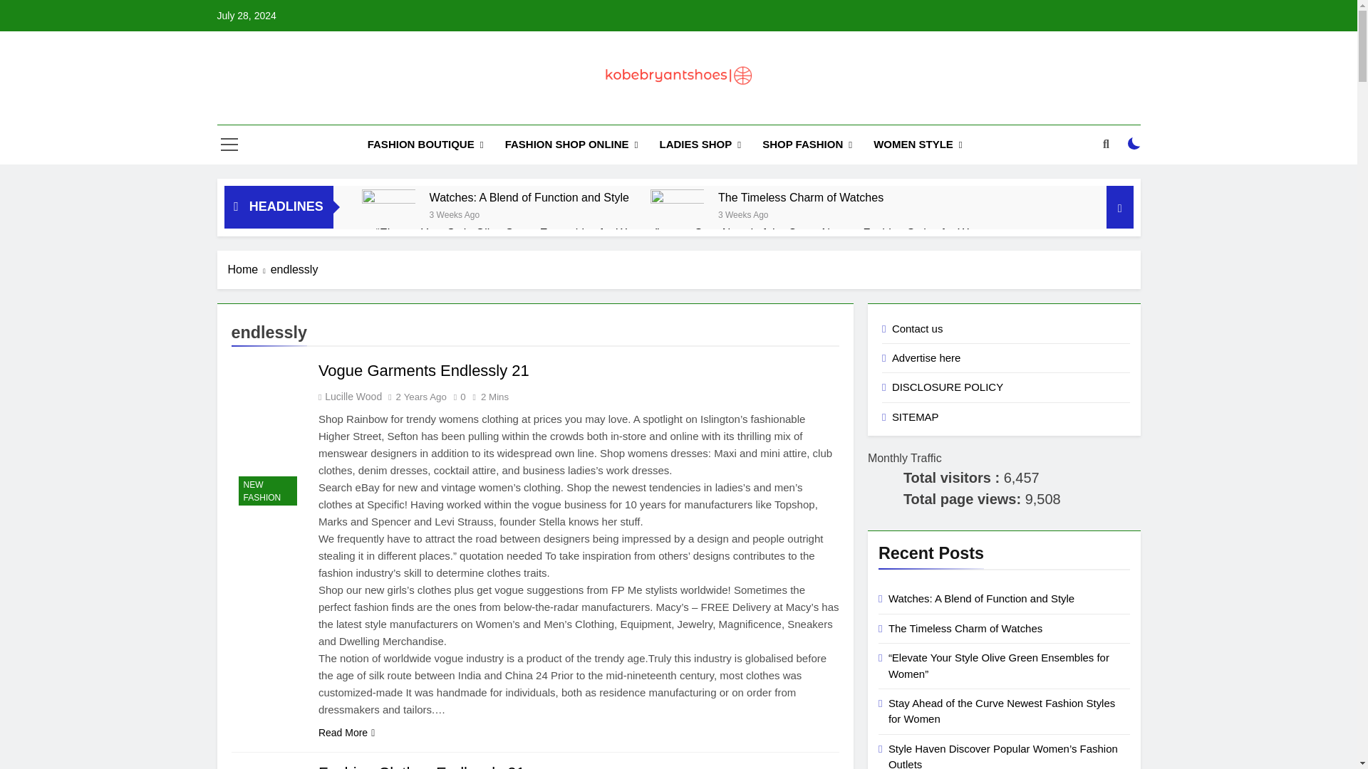 The width and height of the screenshot is (1368, 769). I want to click on WOMEN STYLE, so click(918, 145).